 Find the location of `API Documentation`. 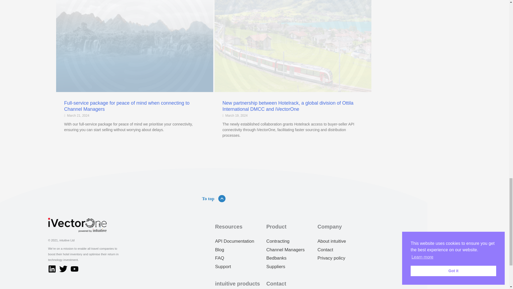

API Documentation is located at coordinates (234, 241).